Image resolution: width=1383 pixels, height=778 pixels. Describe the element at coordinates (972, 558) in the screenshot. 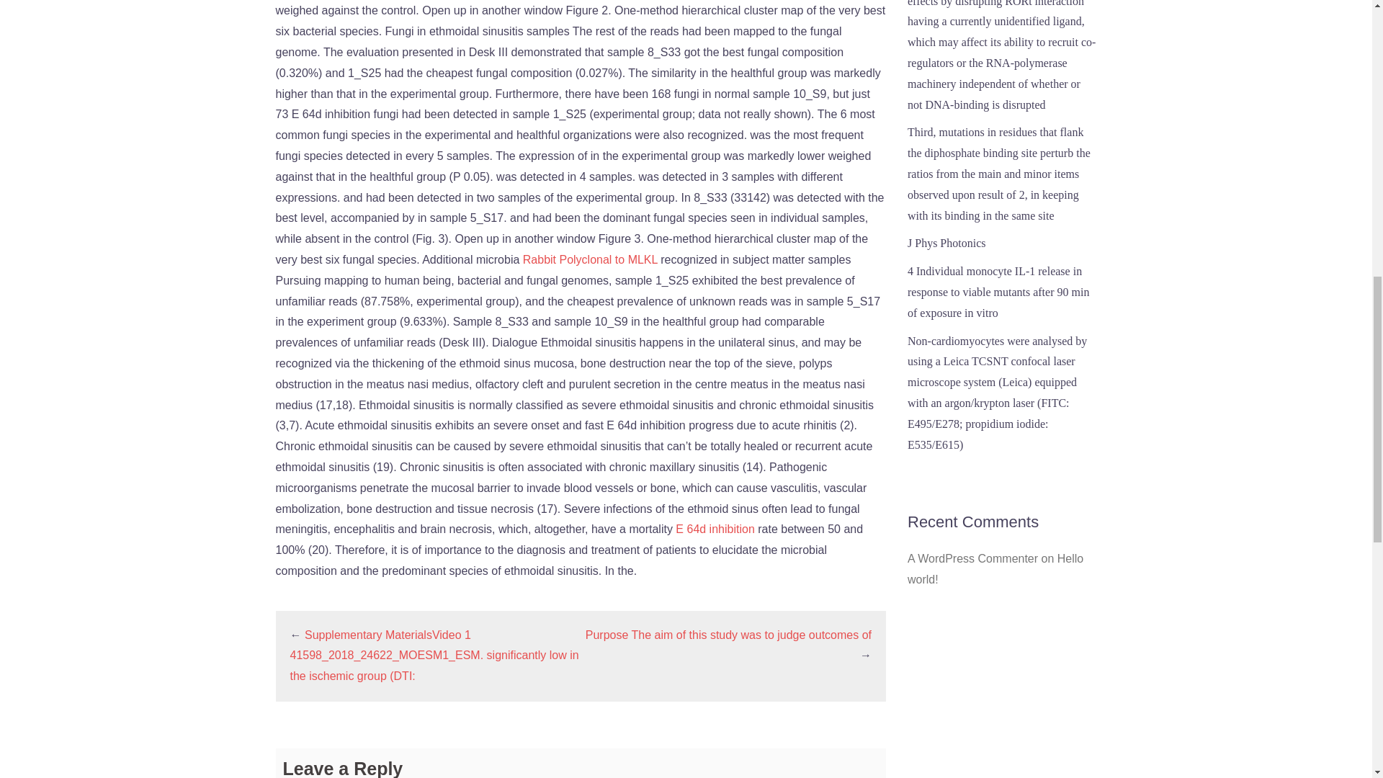

I see `A WordPress Commenter` at that location.